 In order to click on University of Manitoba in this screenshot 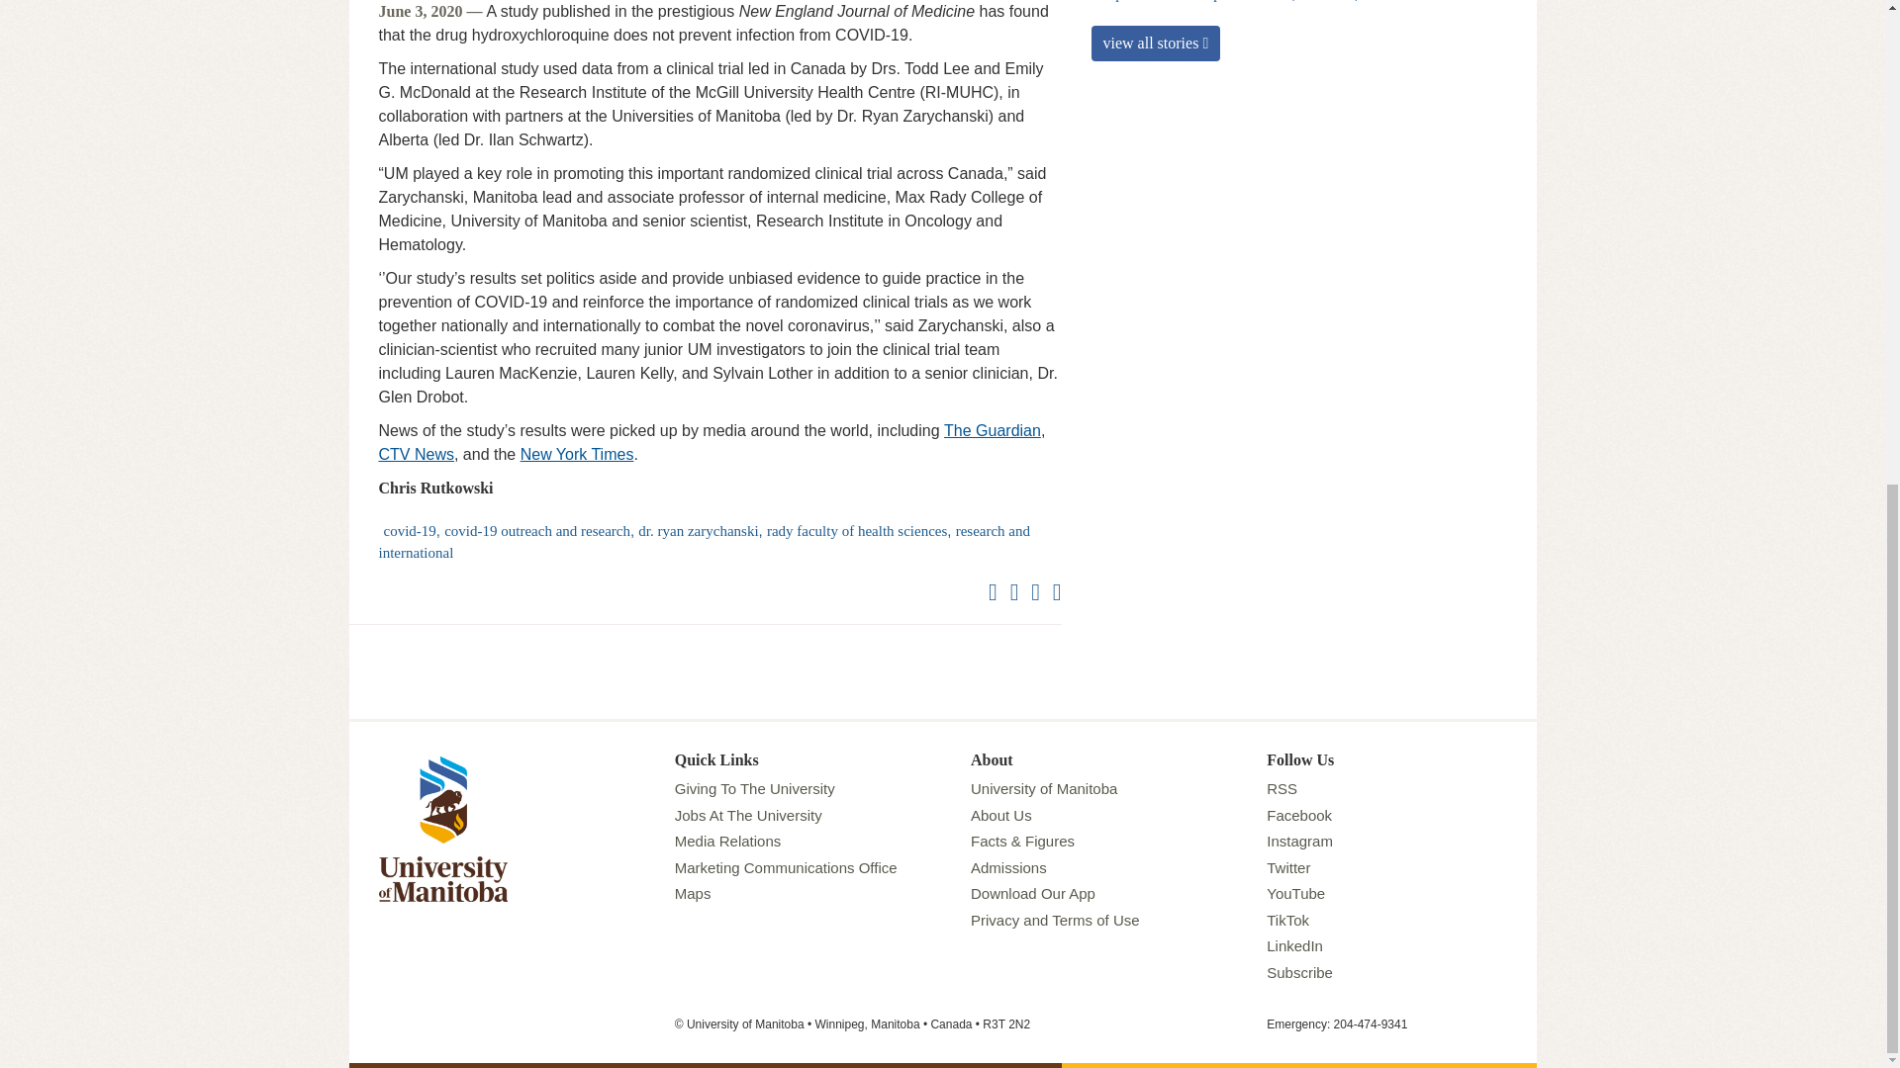, I will do `click(442, 757)`.